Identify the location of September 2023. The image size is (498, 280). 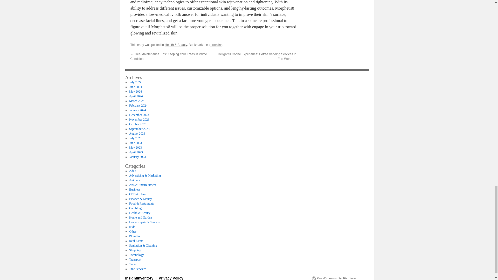
(139, 129).